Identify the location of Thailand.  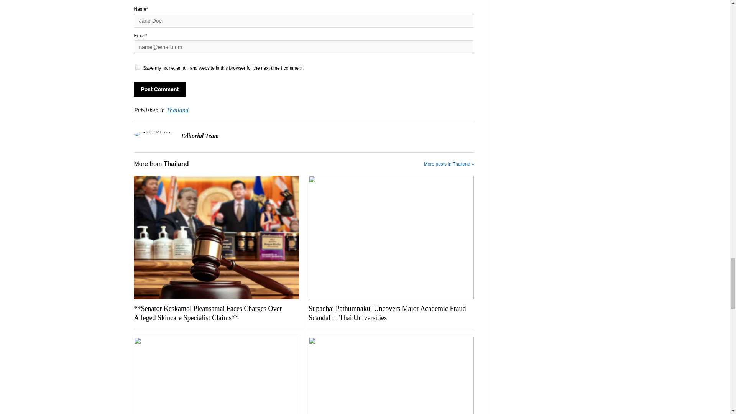
(177, 110).